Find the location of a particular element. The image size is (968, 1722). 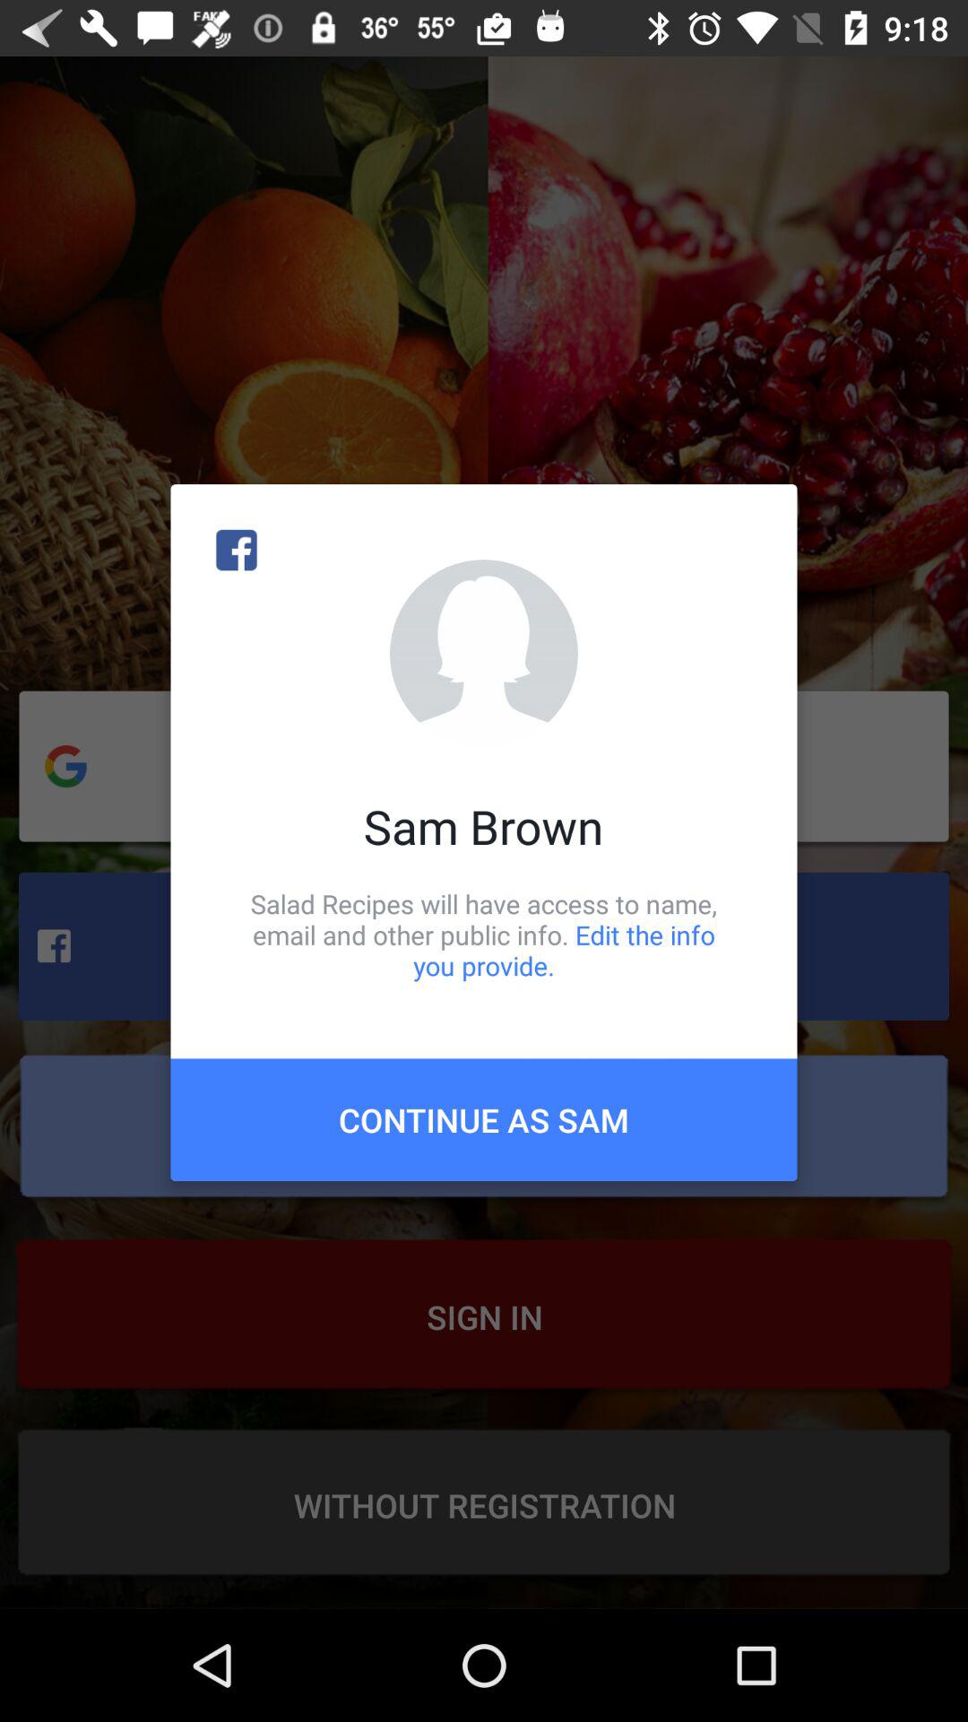

swipe to continue as sam icon is located at coordinates (484, 1119).